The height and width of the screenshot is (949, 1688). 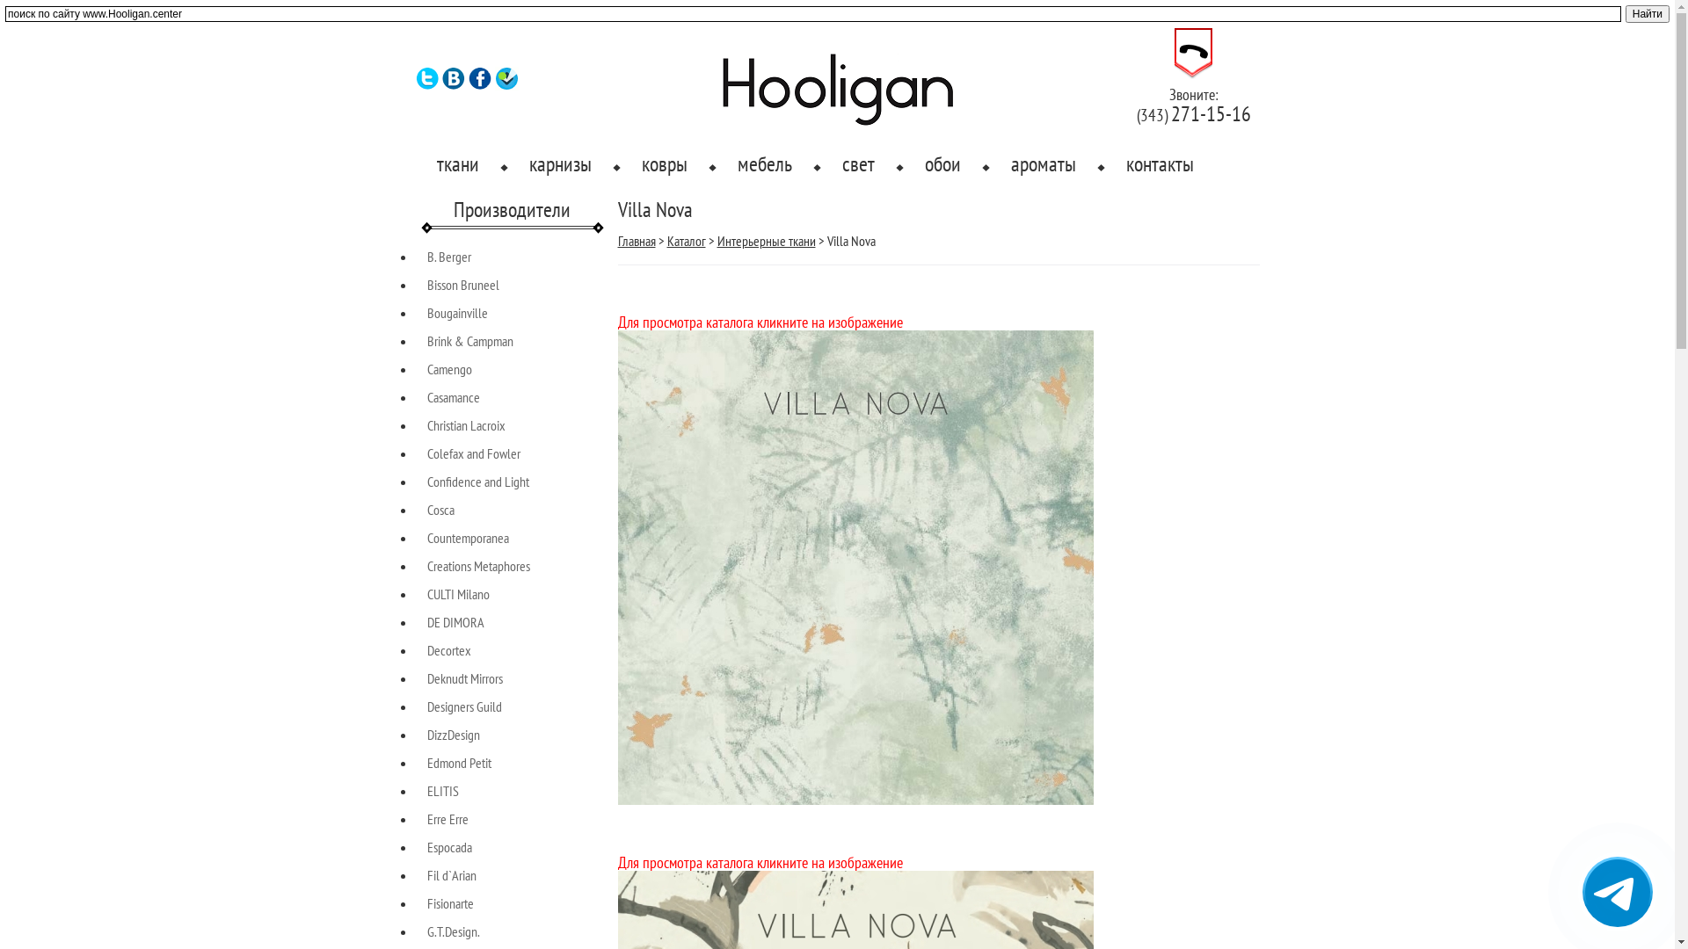 What do you see at coordinates (455, 622) in the screenshot?
I see `DE DIMORA` at bounding box center [455, 622].